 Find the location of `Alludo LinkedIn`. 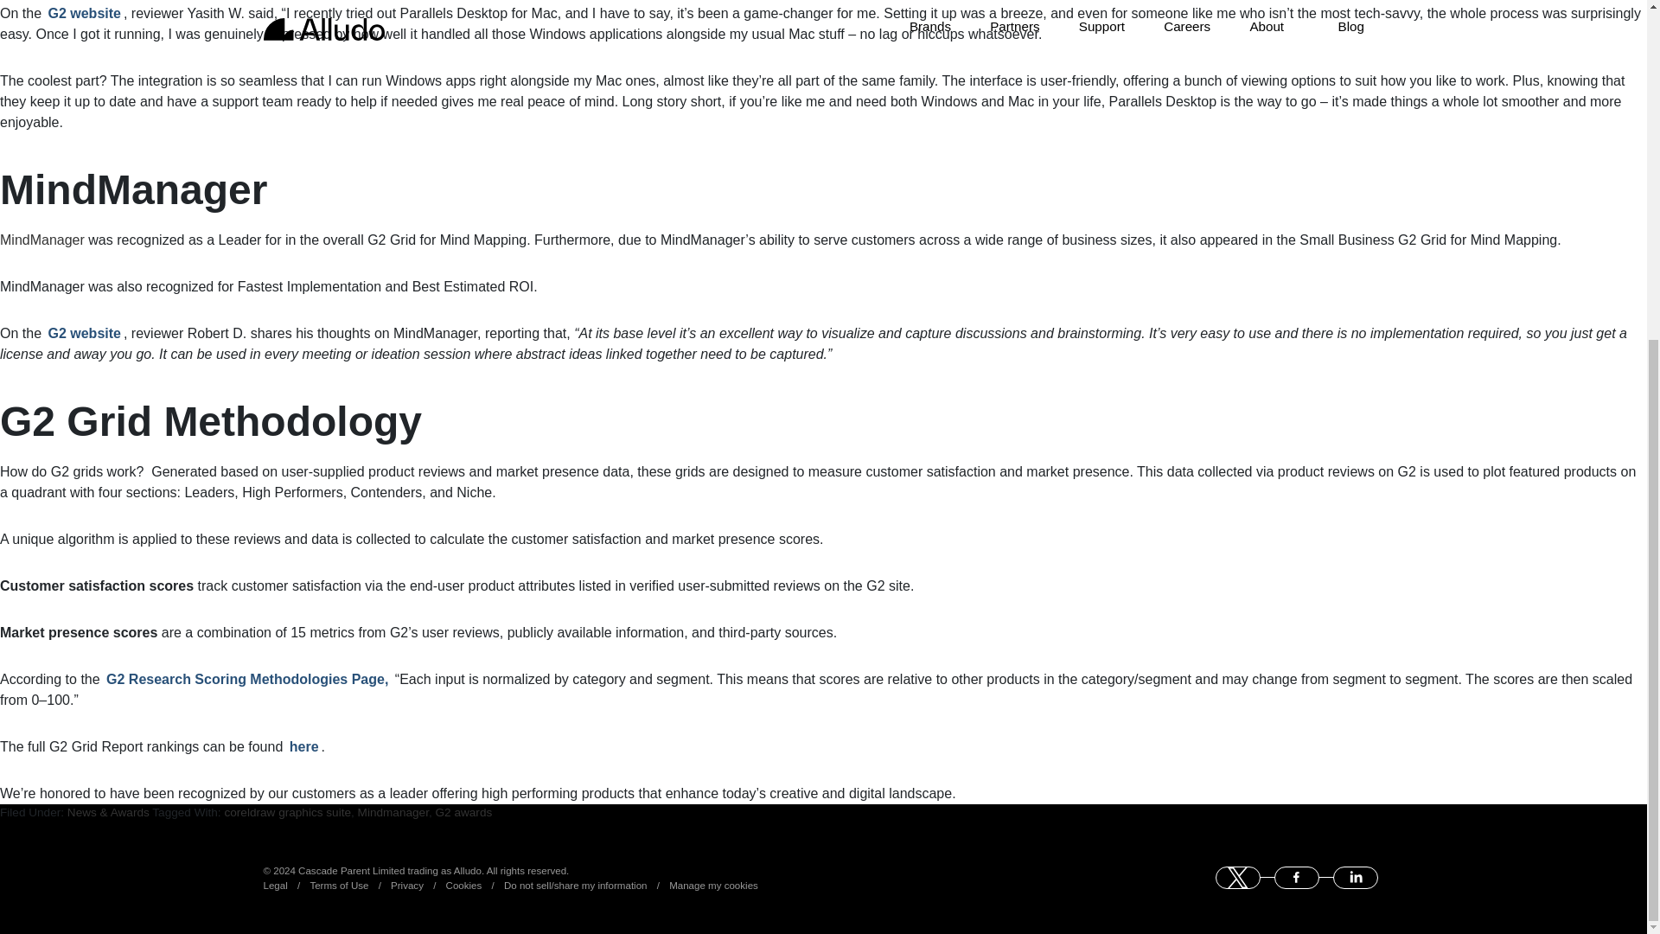

Alludo LinkedIn is located at coordinates (1355, 878).